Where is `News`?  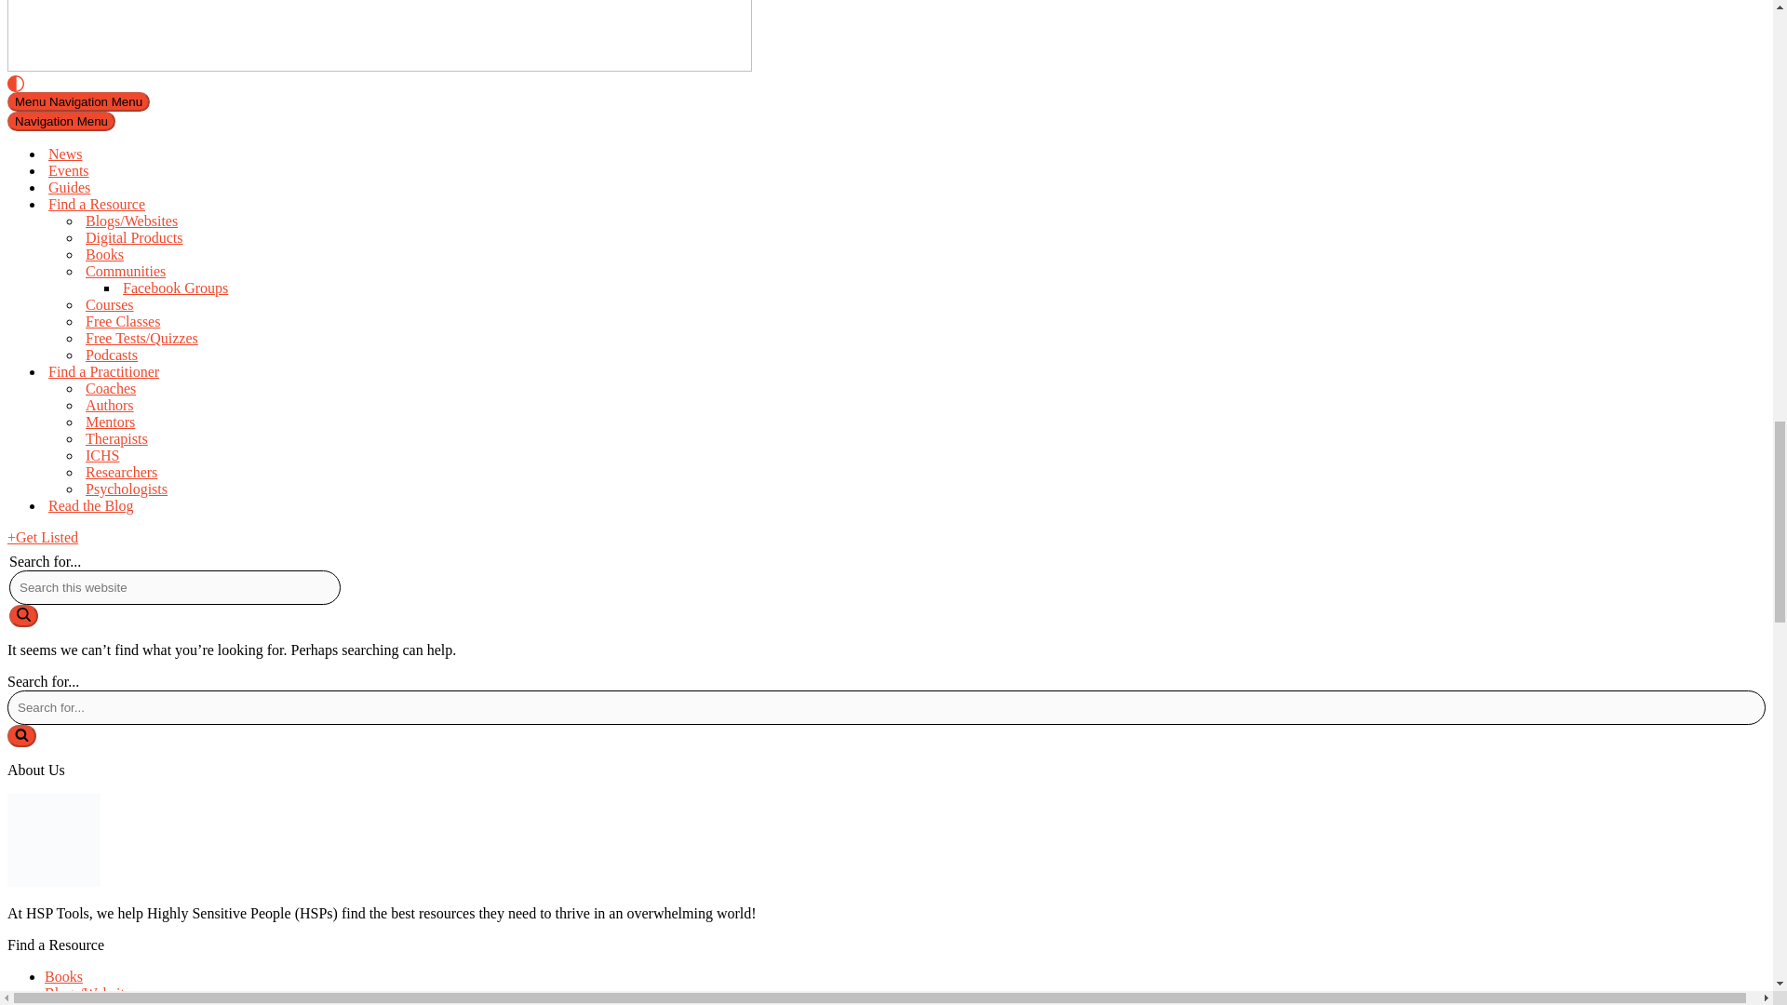 News is located at coordinates (194, 154).